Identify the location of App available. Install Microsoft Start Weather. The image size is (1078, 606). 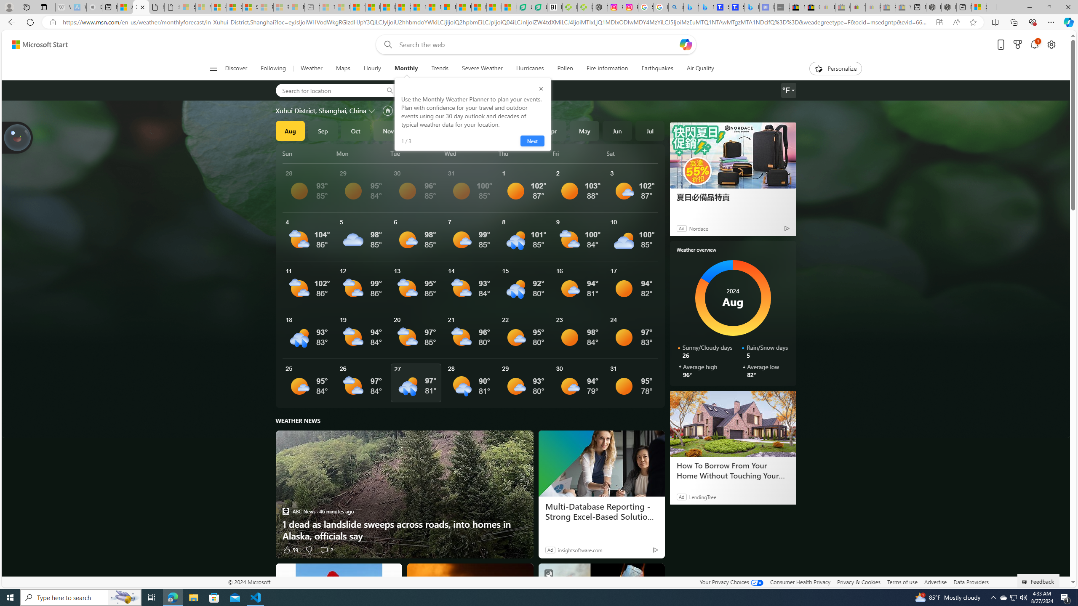
(939, 22).